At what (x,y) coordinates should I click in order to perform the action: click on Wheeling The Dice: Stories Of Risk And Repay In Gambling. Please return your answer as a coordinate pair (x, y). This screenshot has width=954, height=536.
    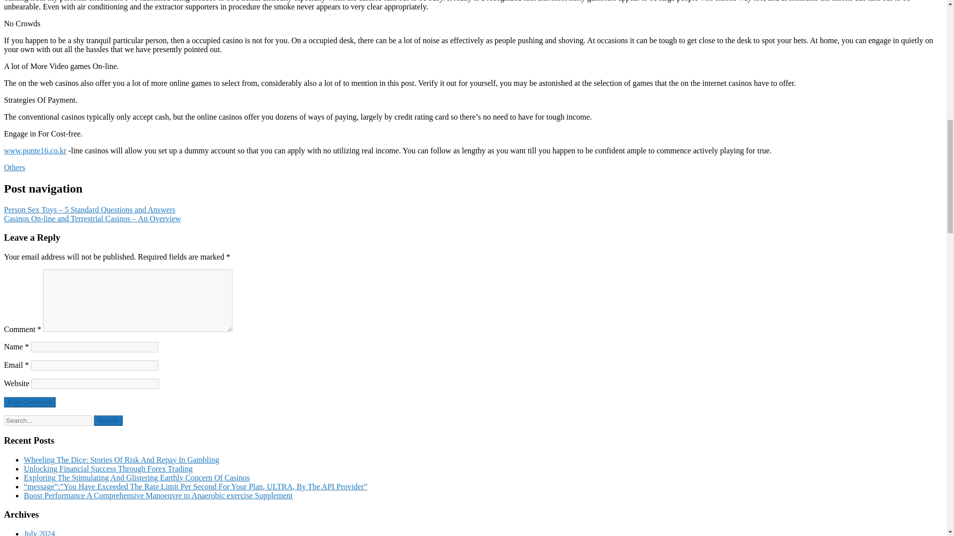
    Looking at the image, I should click on (121, 460).